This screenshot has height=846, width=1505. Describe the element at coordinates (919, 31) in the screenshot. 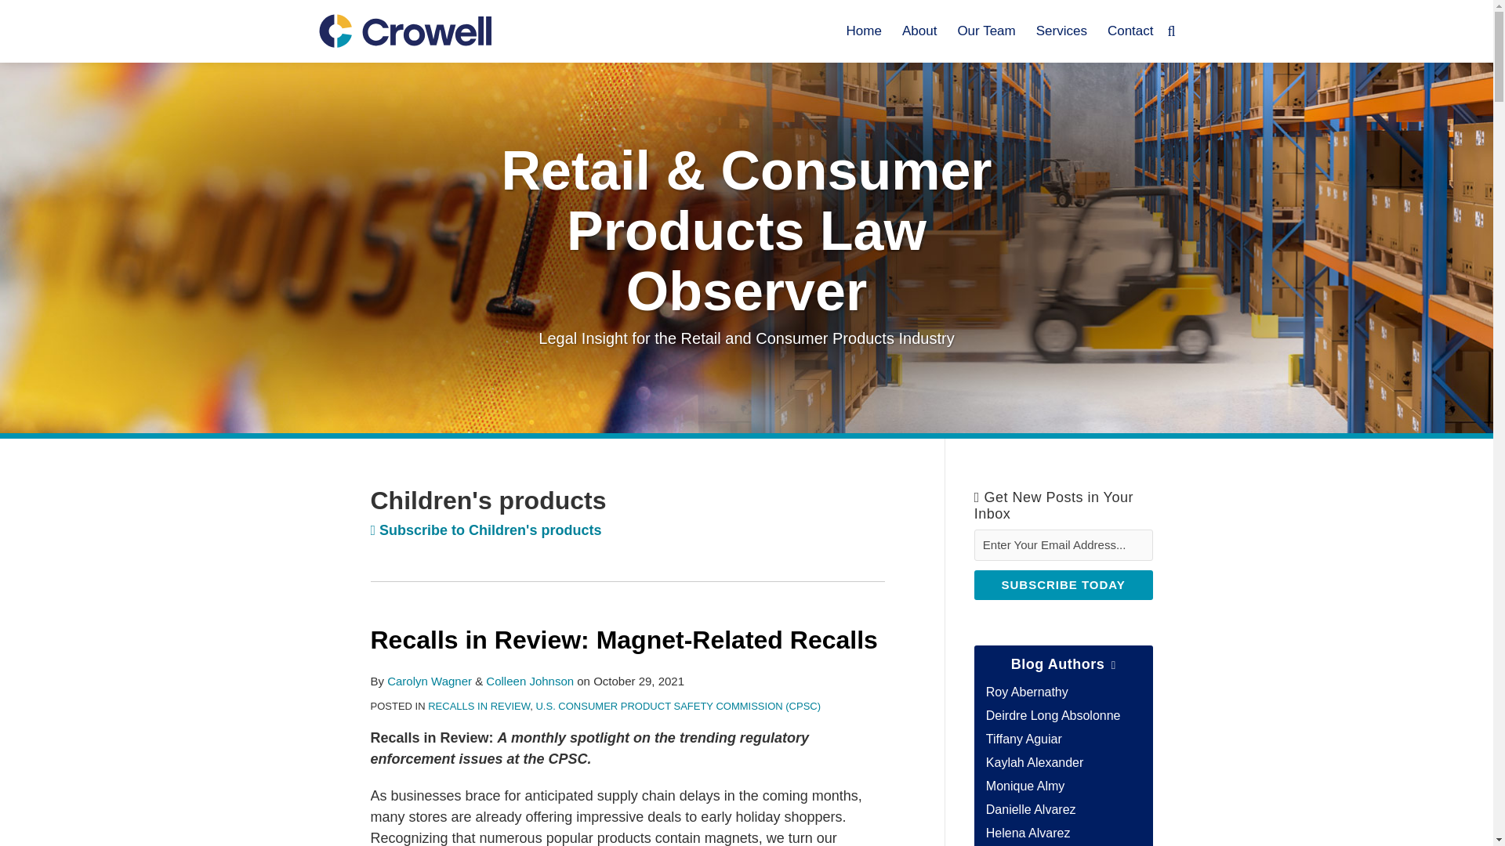

I see `About` at that location.